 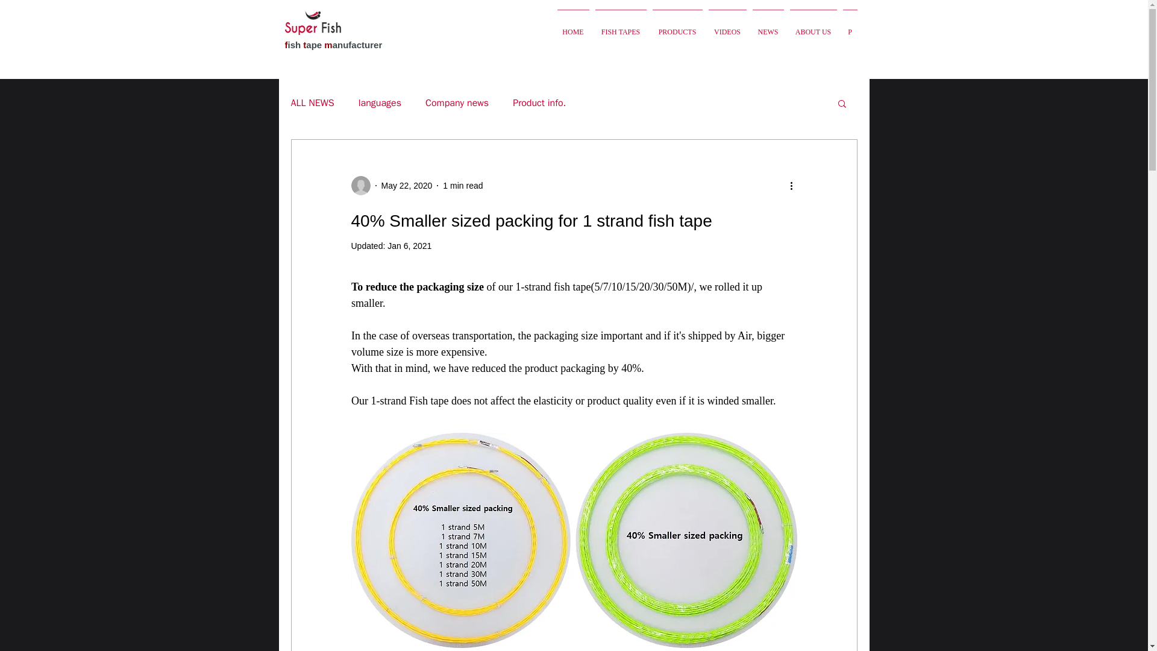 What do you see at coordinates (312, 23) in the screenshot?
I see `SF fish tape` at bounding box center [312, 23].